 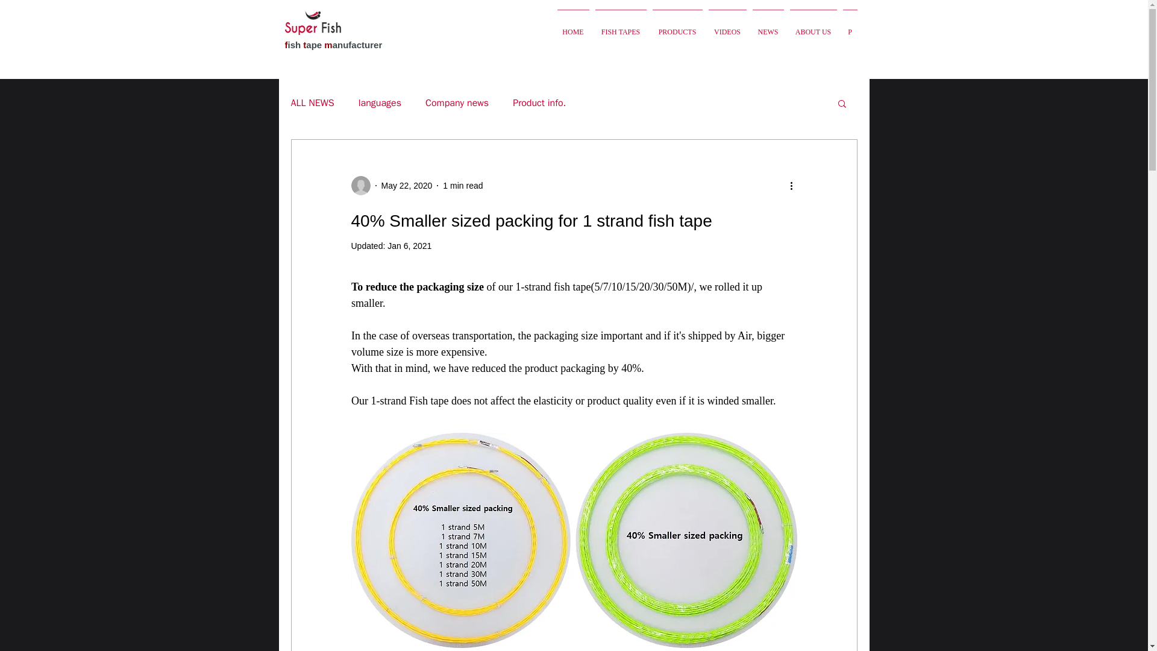 What do you see at coordinates (312, 23) in the screenshot?
I see `SF fish tape` at bounding box center [312, 23].